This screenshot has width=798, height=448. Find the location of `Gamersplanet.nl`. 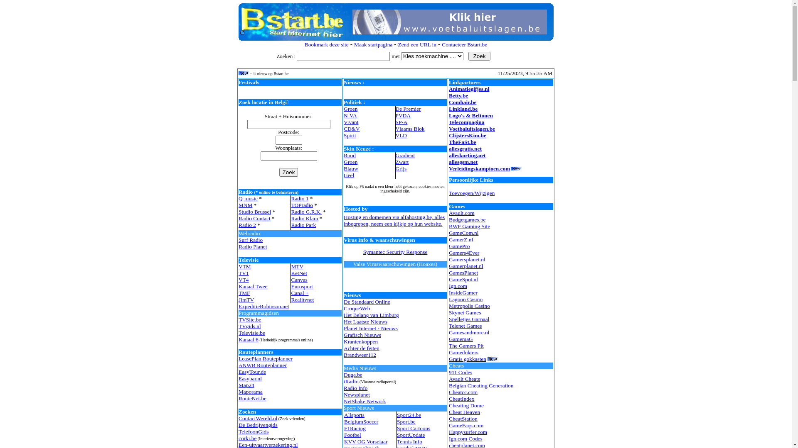

Gamersplanet.nl is located at coordinates (467, 260).